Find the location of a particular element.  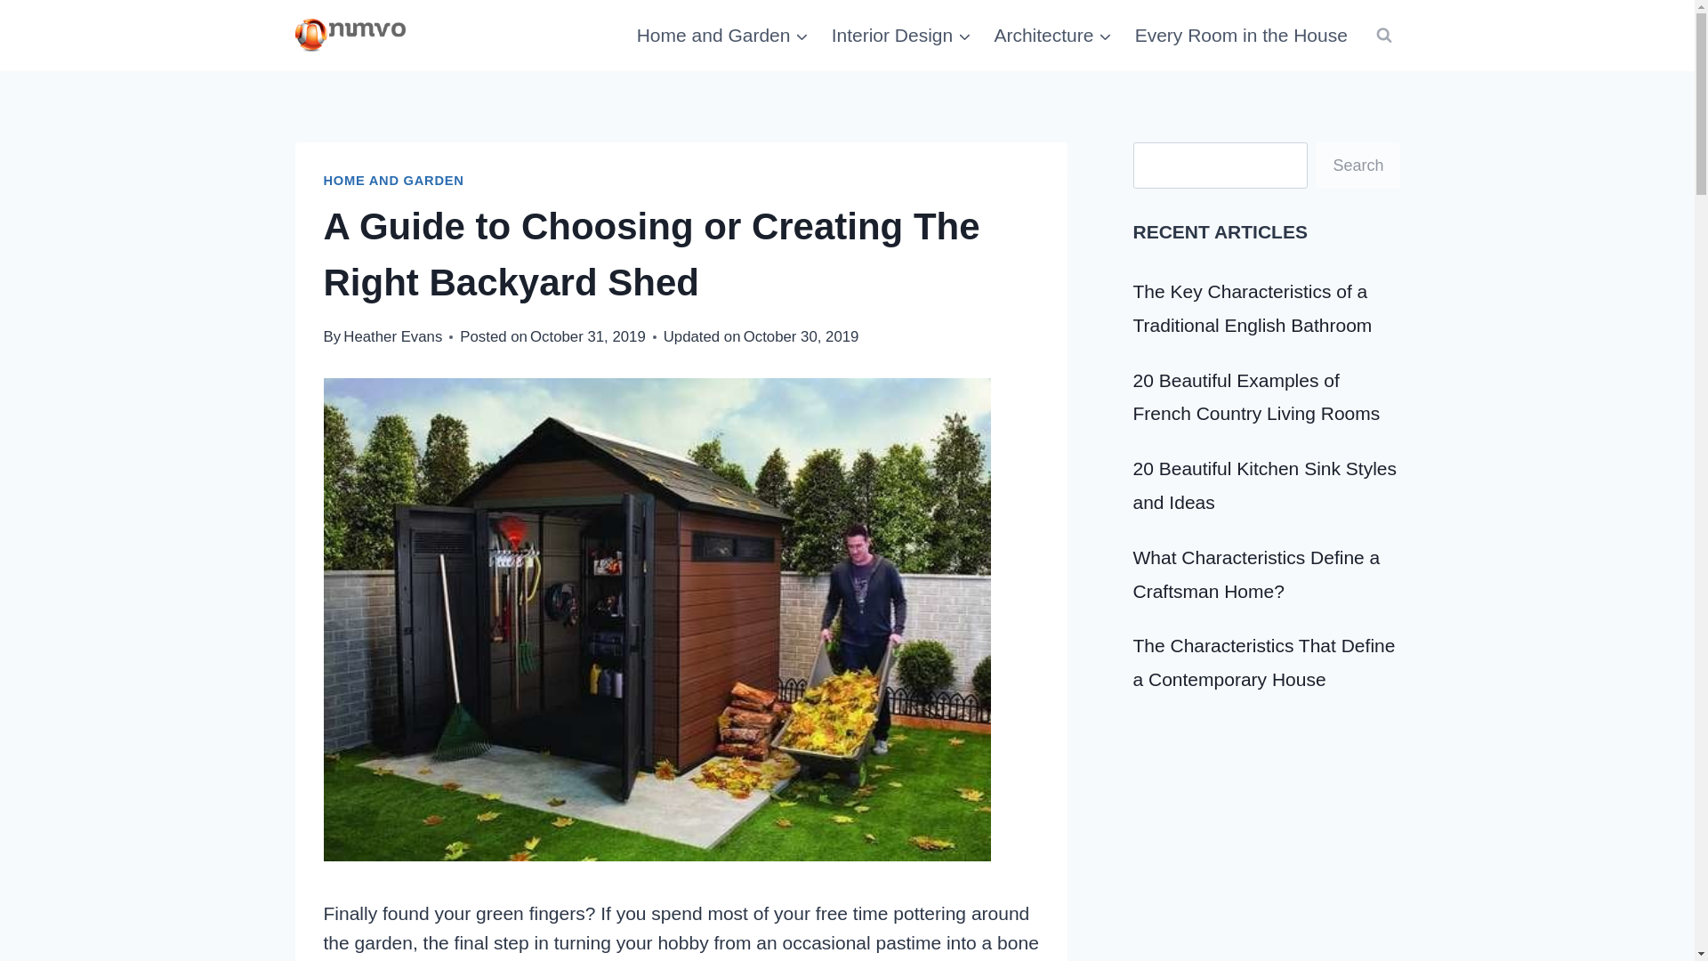

Home and Garden is located at coordinates (722, 36).